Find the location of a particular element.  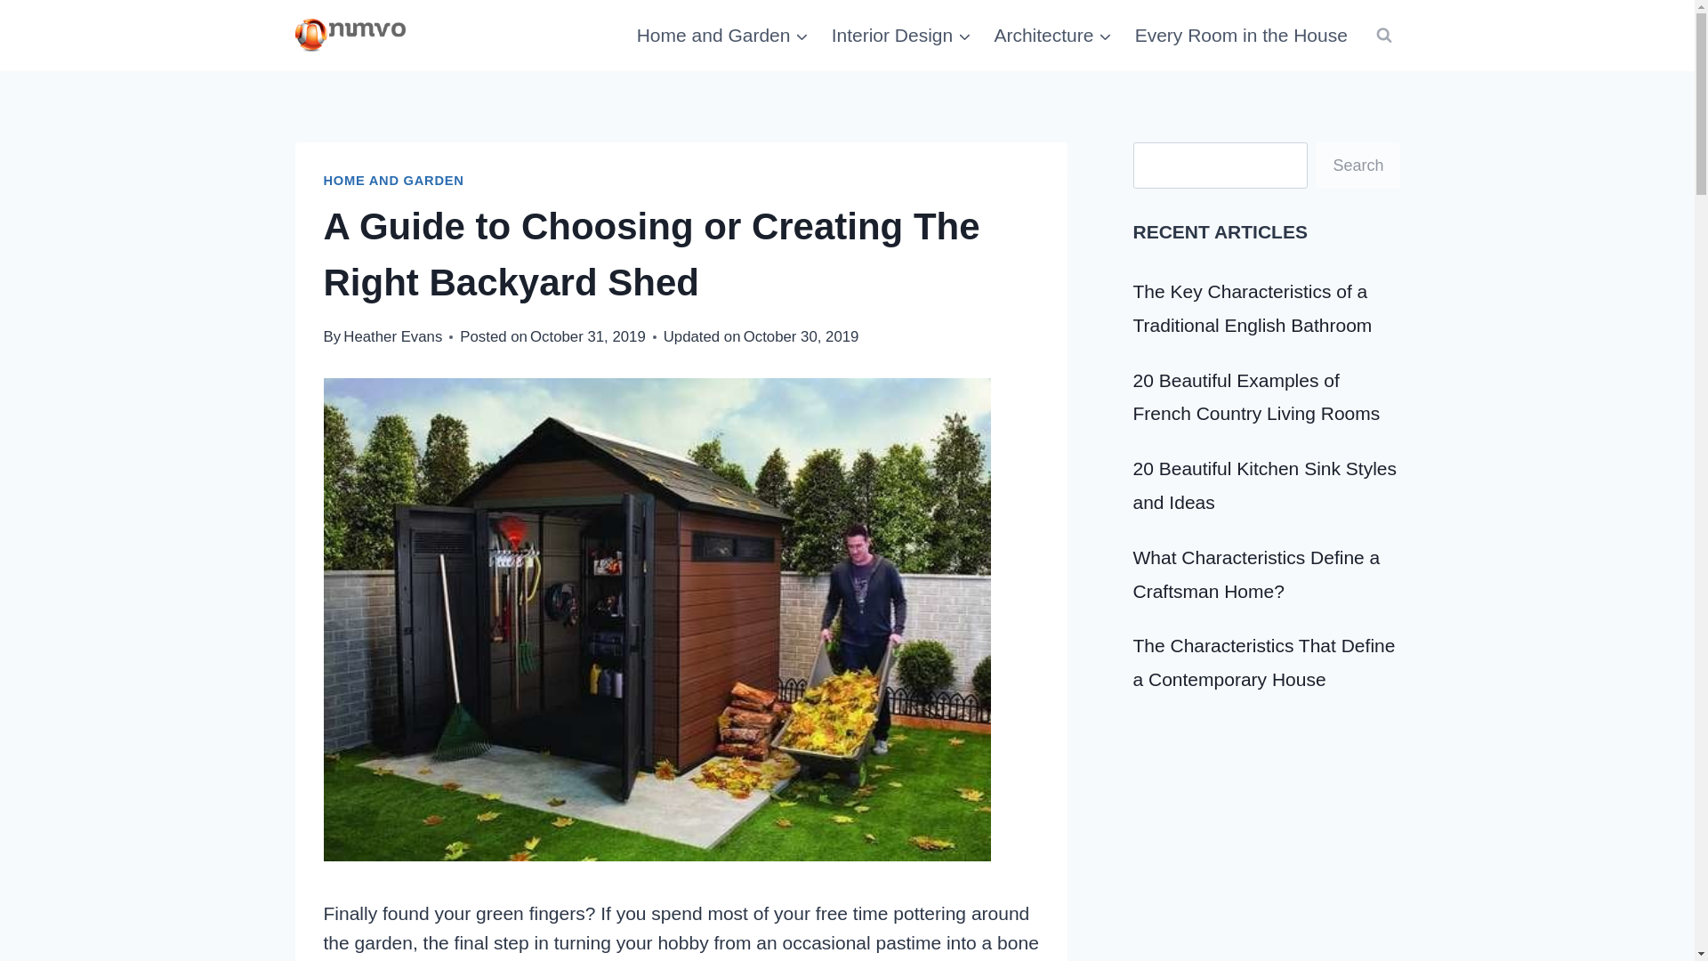

Home and Garden is located at coordinates (722, 36).